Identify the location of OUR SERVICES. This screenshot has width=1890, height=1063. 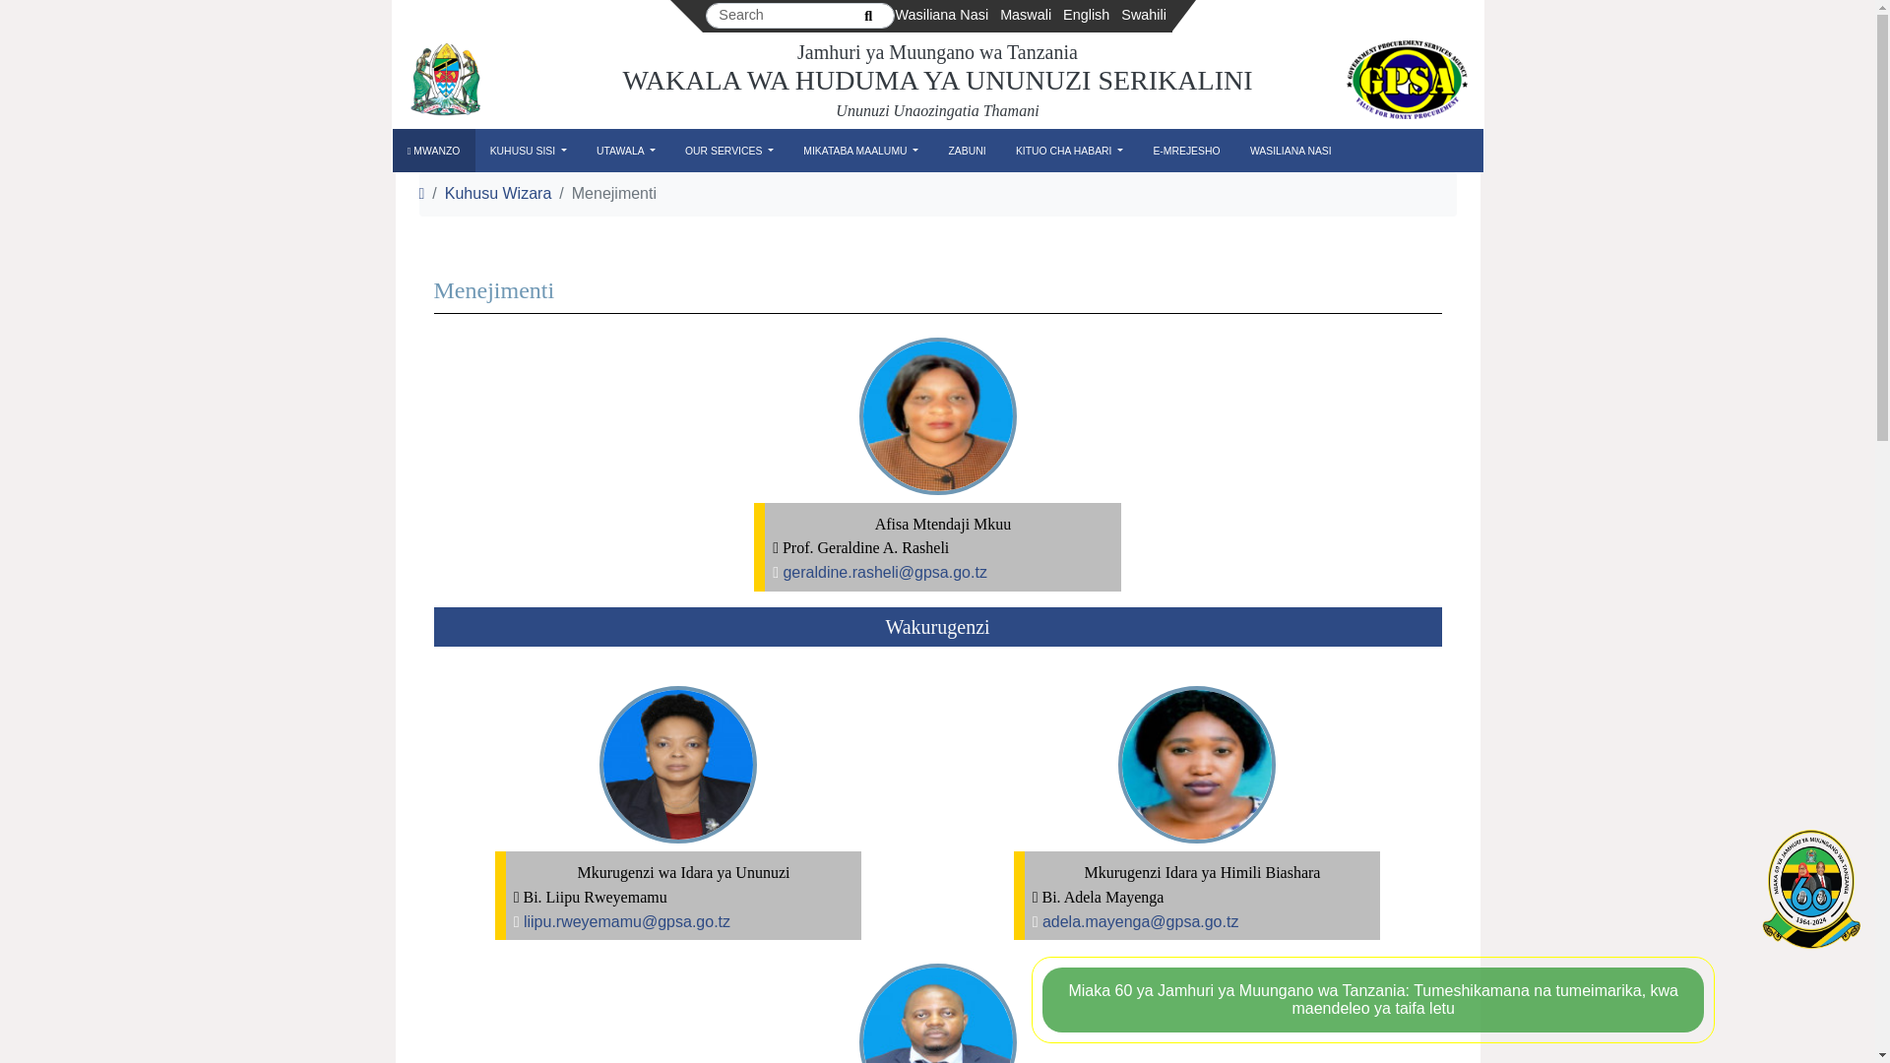
(728, 152).